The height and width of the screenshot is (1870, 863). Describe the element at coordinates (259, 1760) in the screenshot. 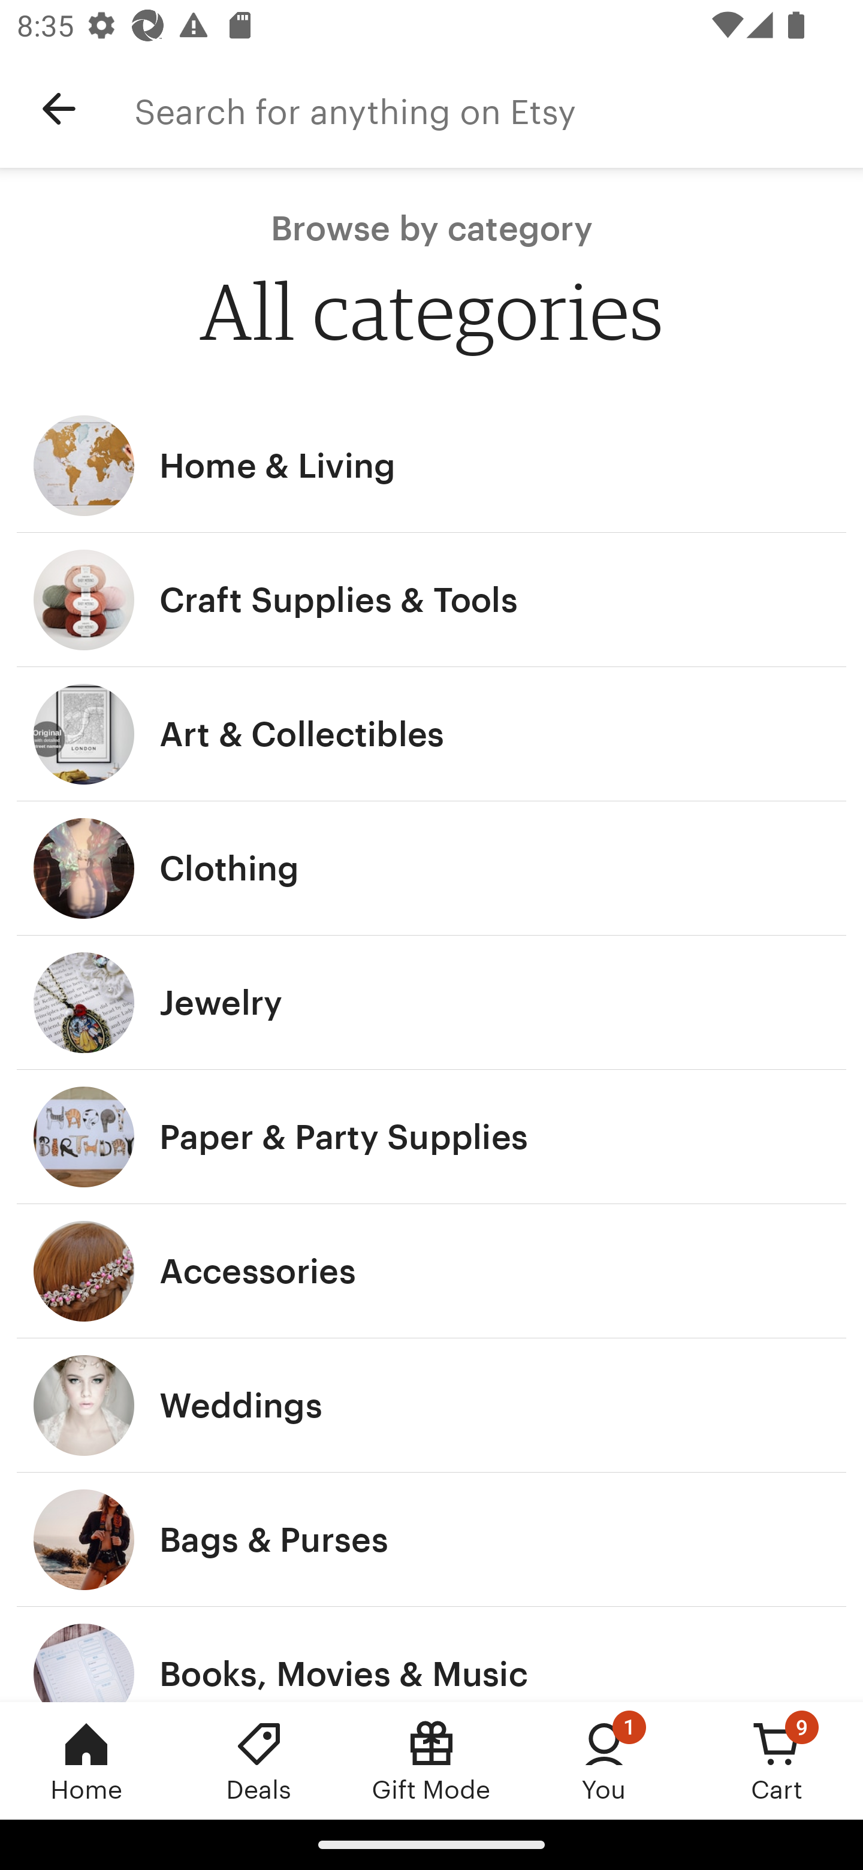

I see `Deals` at that location.